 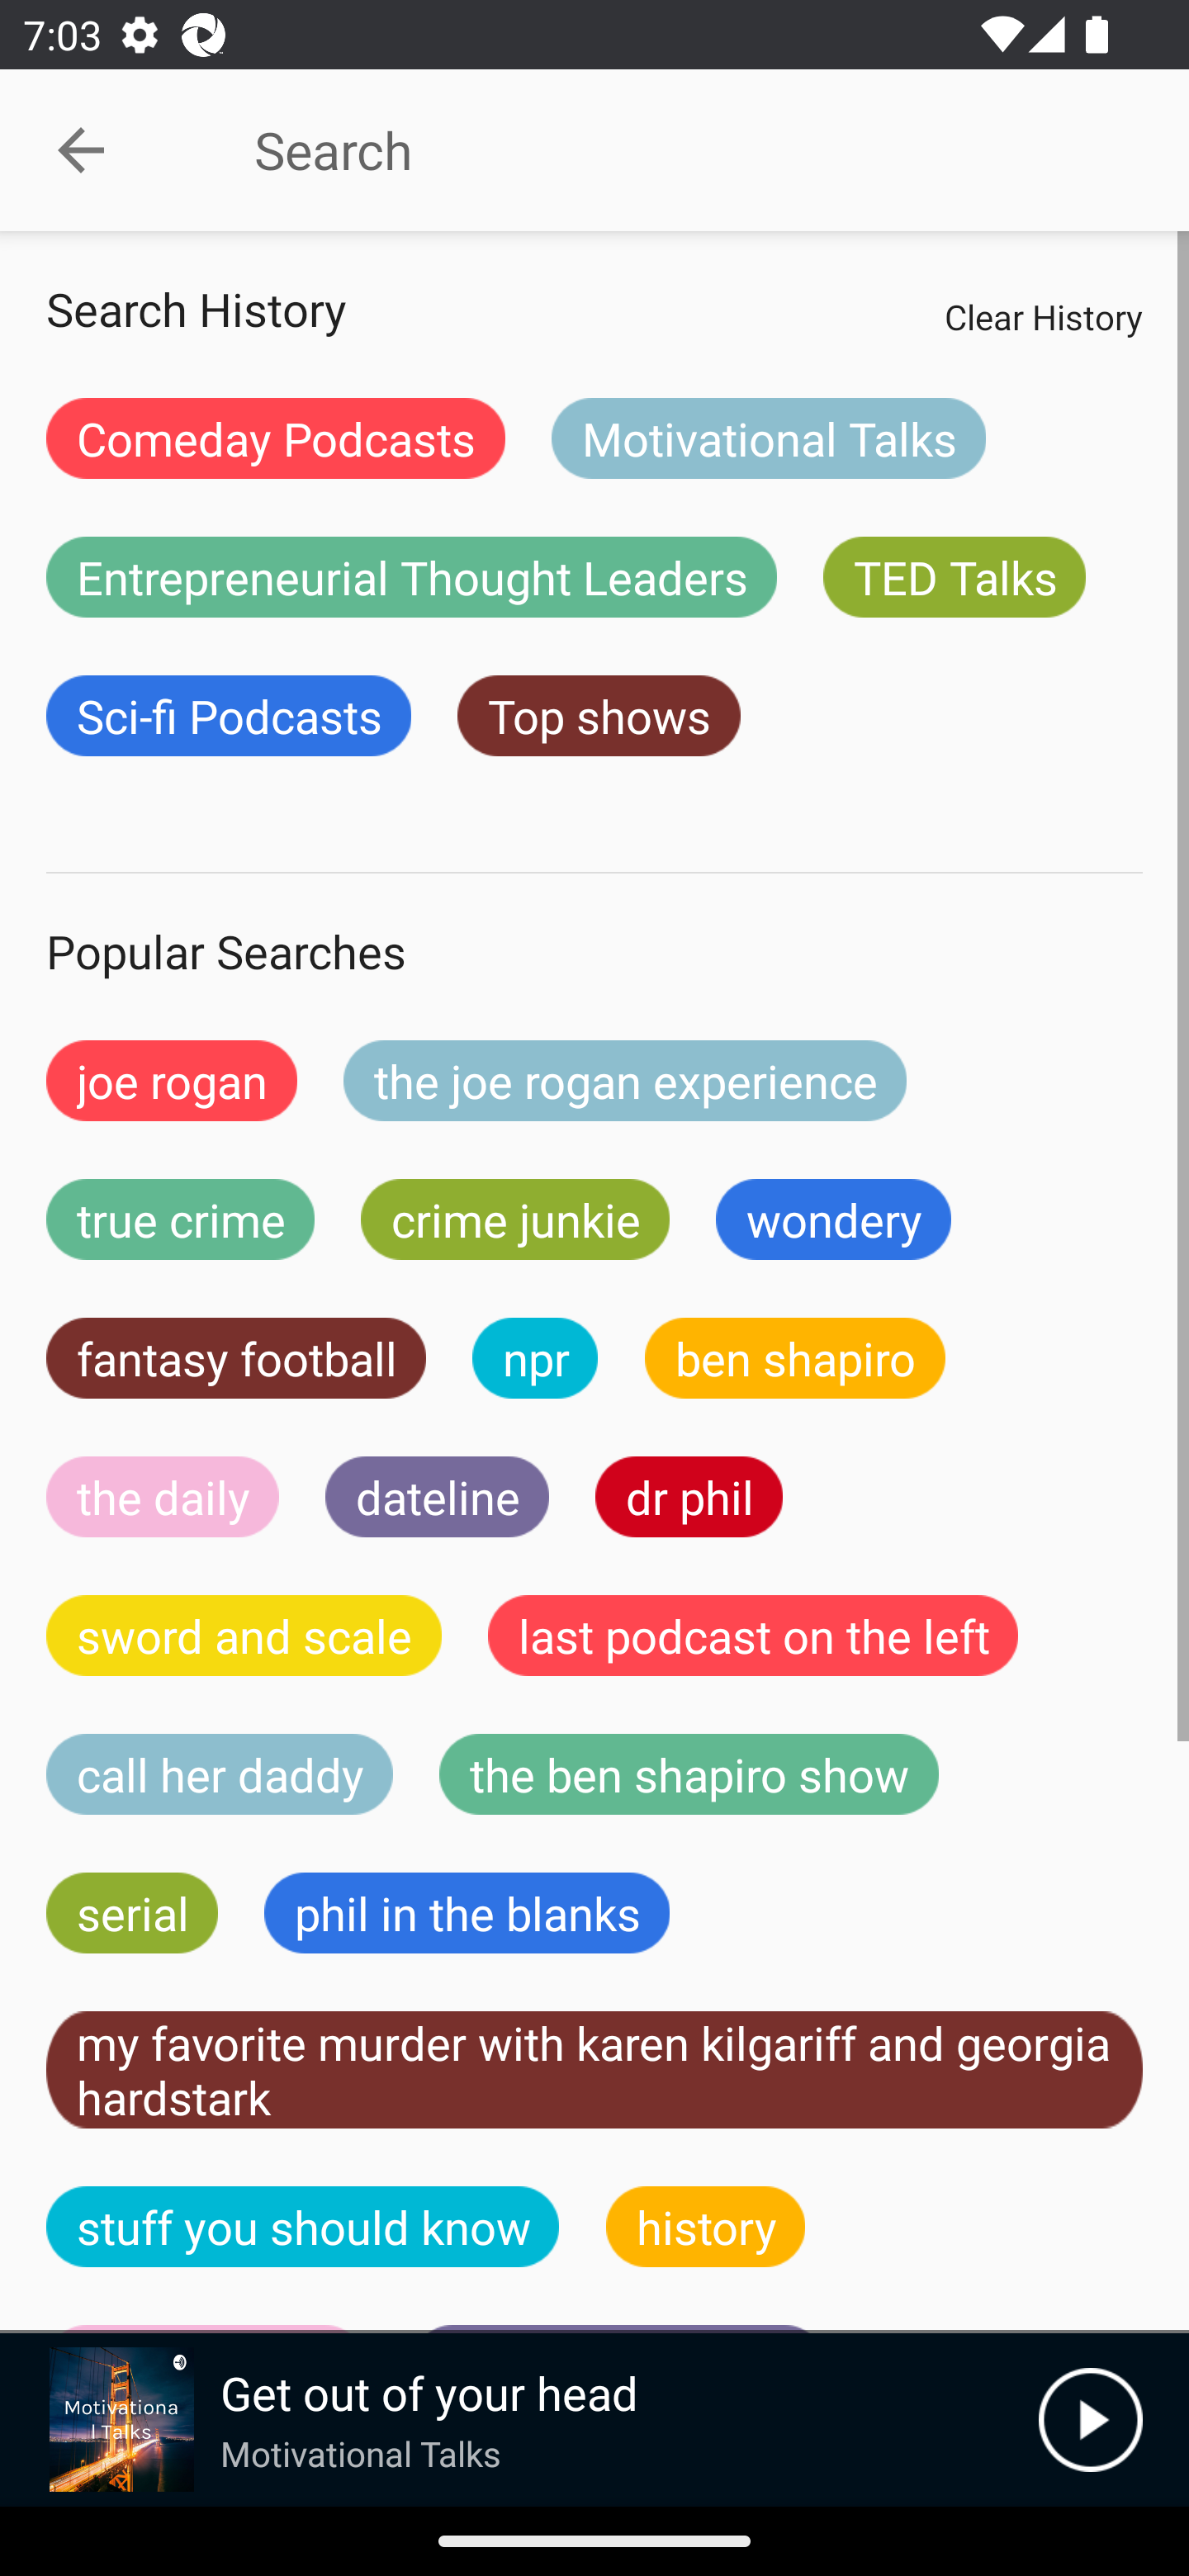 What do you see at coordinates (955, 576) in the screenshot?
I see `TED Talks` at bounding box center [955, 576].